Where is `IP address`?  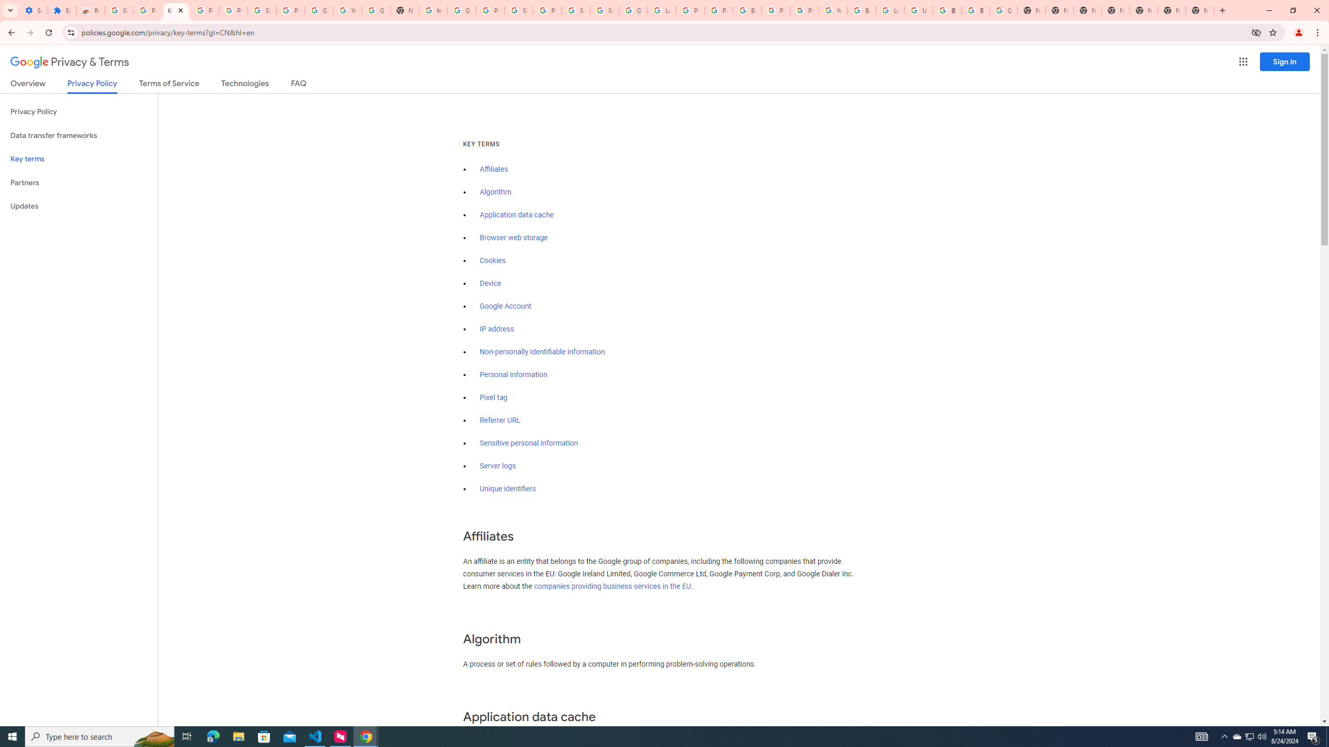 IP address is located at coordinates (497, 329).